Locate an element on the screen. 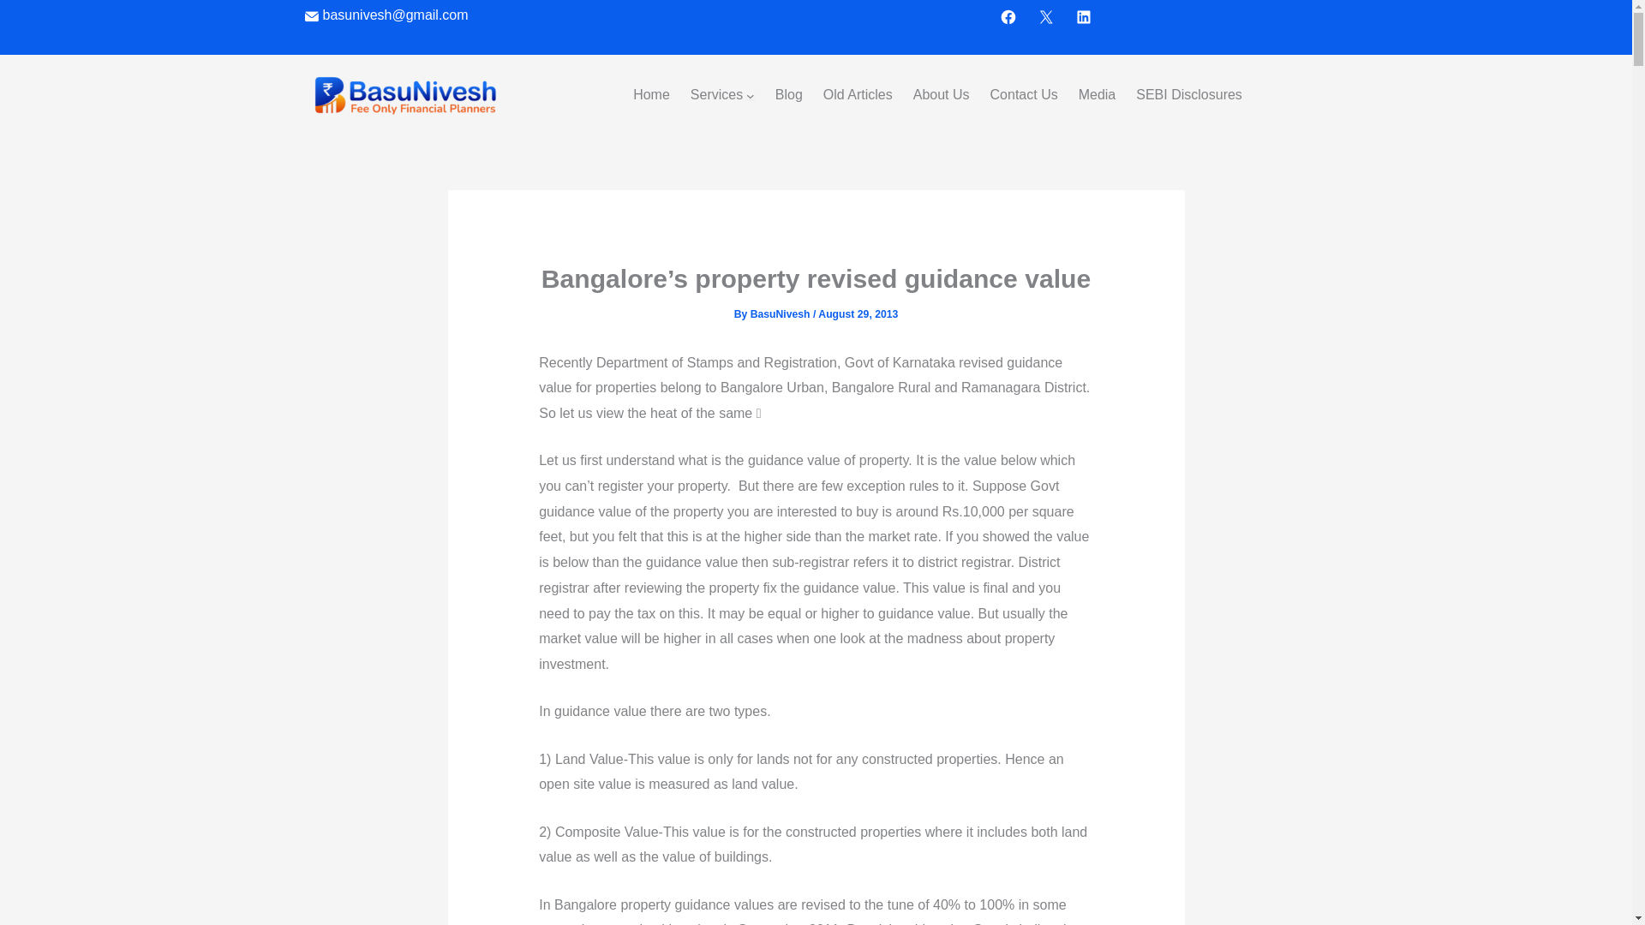 This screenshot has height=925, width=1645. BasuNivesh-Logo-e1716643560372 is located at coordinates (404, 95).